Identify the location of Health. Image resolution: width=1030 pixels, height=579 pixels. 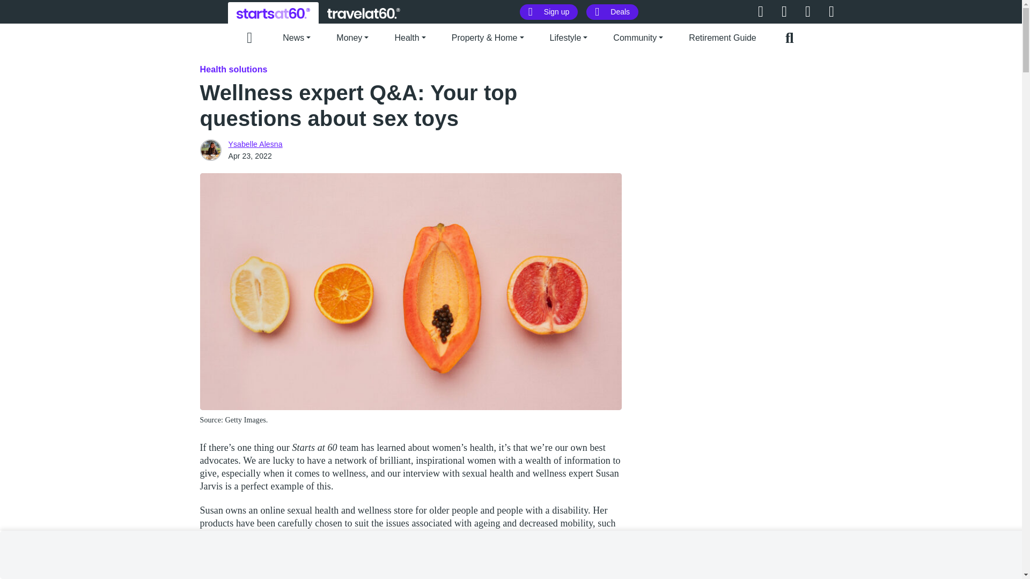
(410, 36).